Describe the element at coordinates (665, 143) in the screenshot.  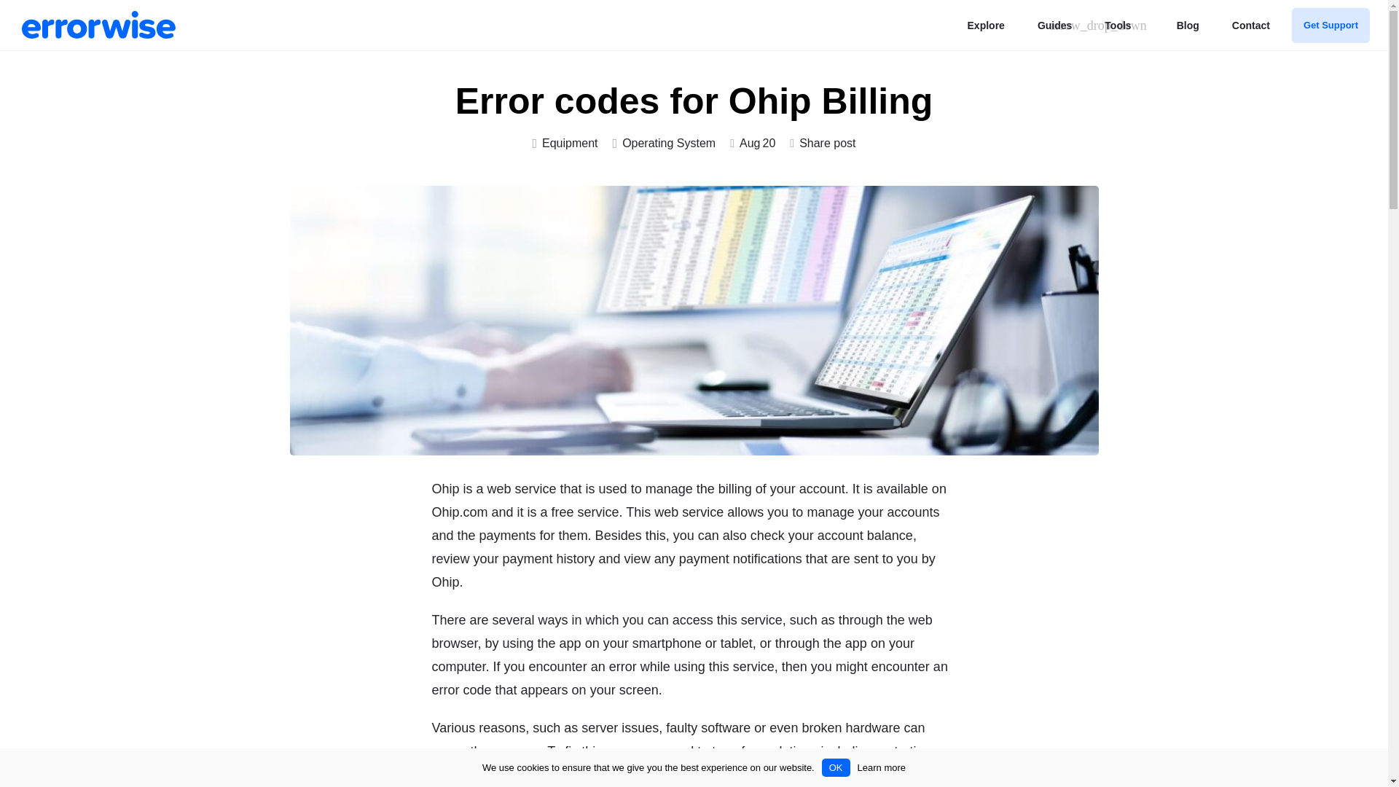
I see `Operating System` at that location.